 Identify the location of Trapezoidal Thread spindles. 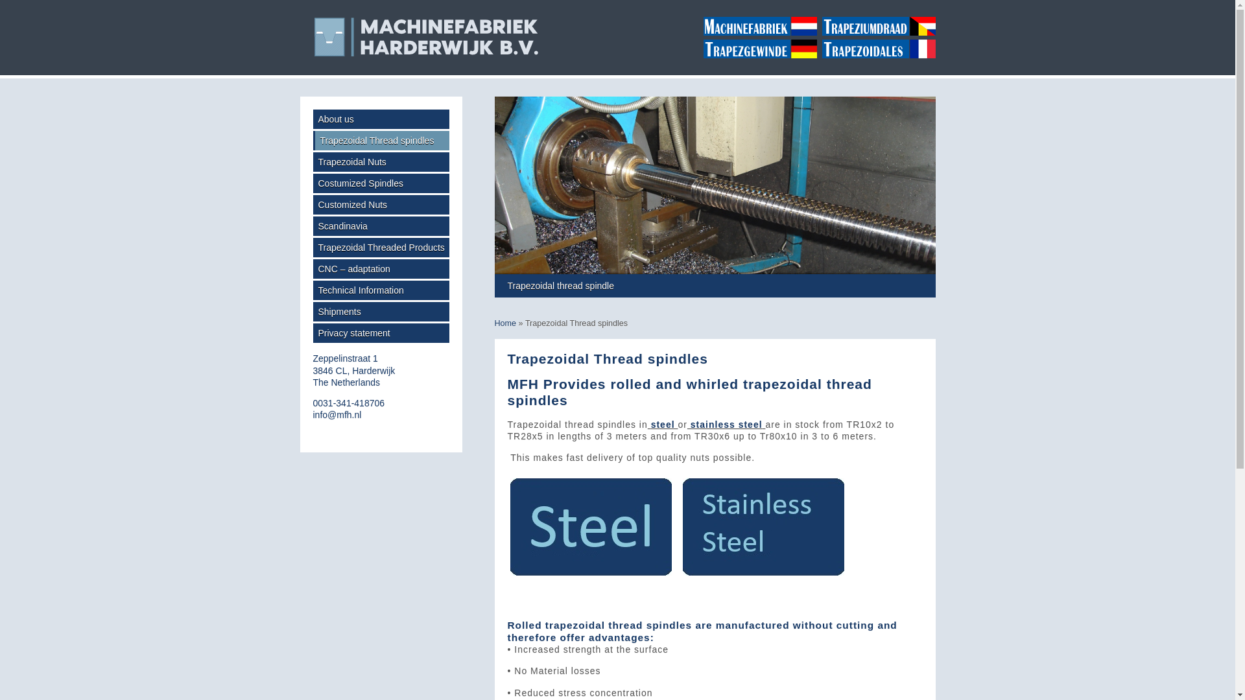
(380, 140).